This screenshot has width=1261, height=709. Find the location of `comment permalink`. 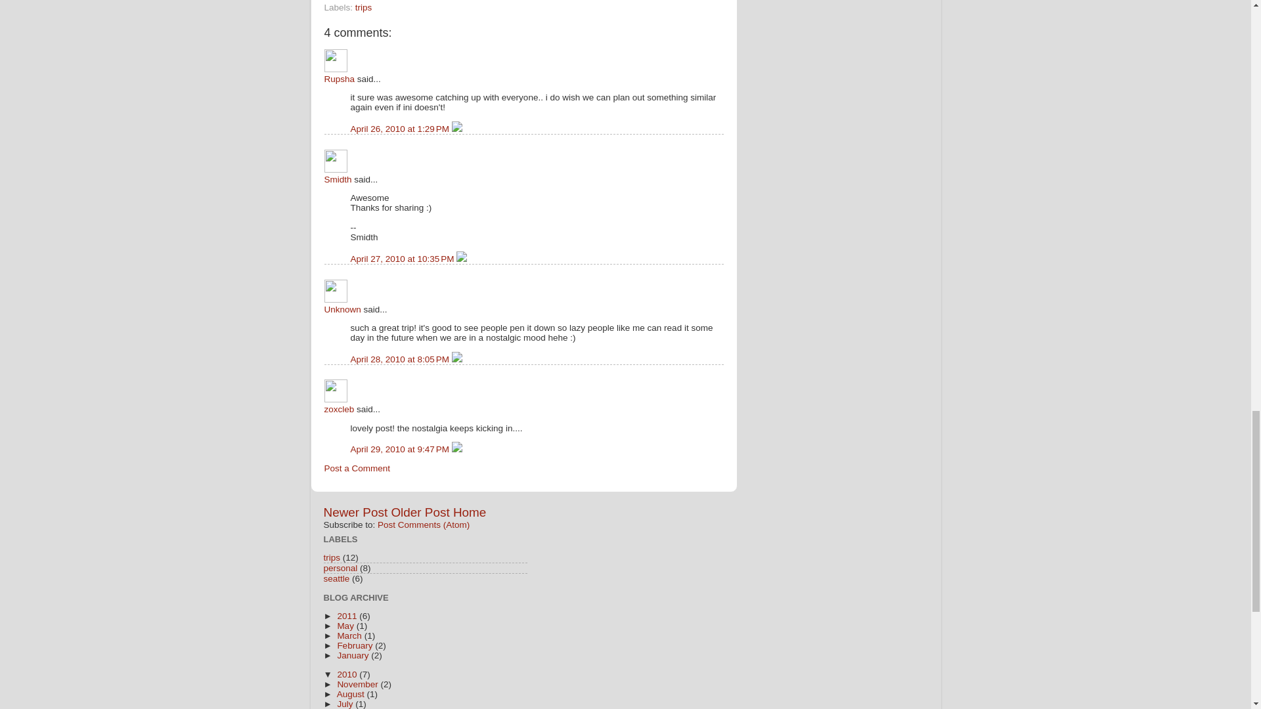

comment permalink is located at coordinates (401, 360).